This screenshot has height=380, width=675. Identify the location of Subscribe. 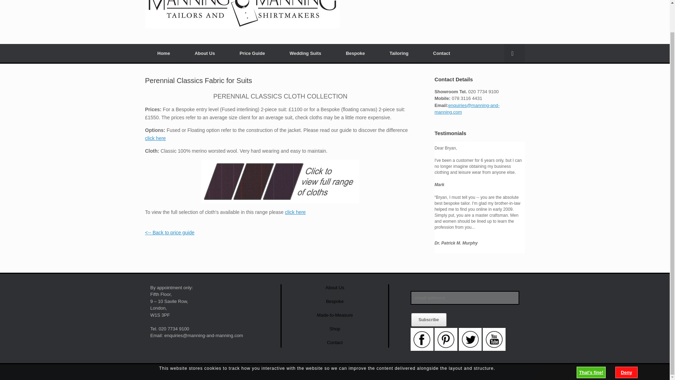
(429, 319).